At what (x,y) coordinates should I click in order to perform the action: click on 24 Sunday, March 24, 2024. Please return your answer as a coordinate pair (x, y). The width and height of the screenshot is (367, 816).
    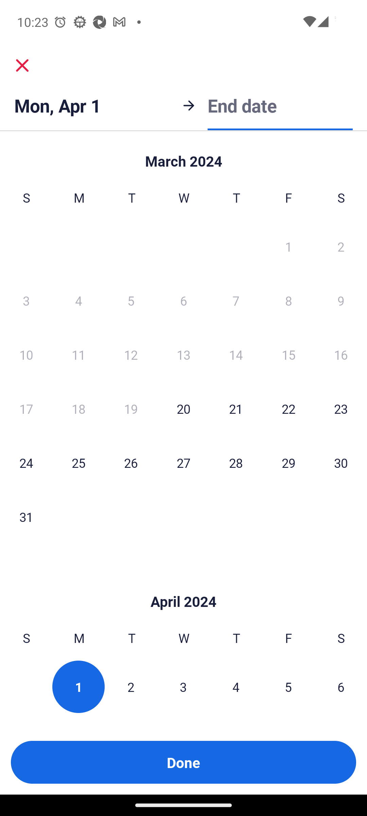
    Looking at the image, I should click on (26, 462).